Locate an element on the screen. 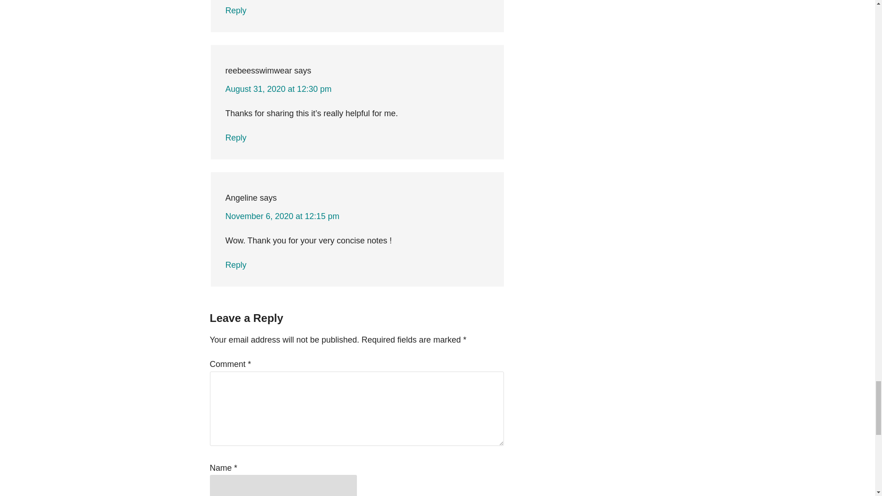 The width and height of the screenshot is (882, 496). Reply is located at coordinates (235, 265).